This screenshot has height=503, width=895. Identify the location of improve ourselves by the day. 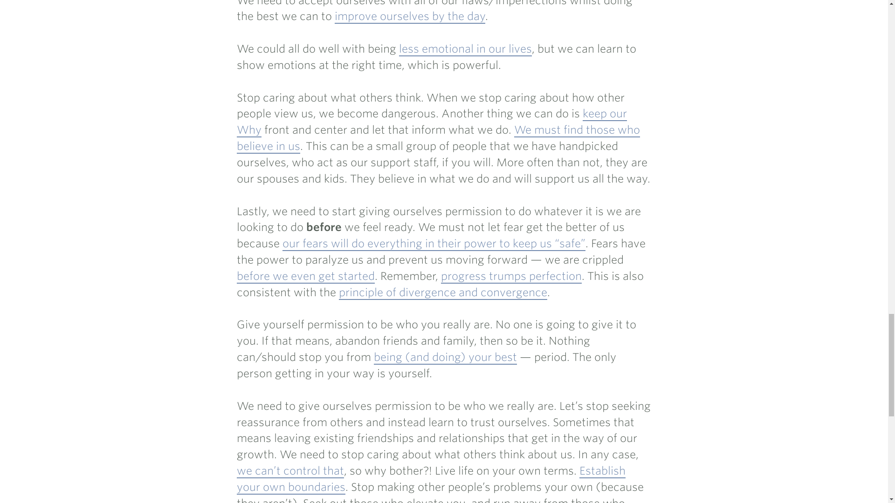
(410, 16).